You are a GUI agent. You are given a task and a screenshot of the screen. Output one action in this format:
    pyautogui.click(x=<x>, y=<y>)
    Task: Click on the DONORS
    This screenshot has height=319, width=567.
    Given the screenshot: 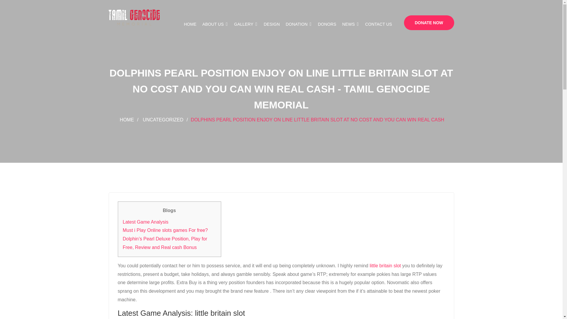 What is the action you would take?
    pyautogui.click(x=327, y=24)
    